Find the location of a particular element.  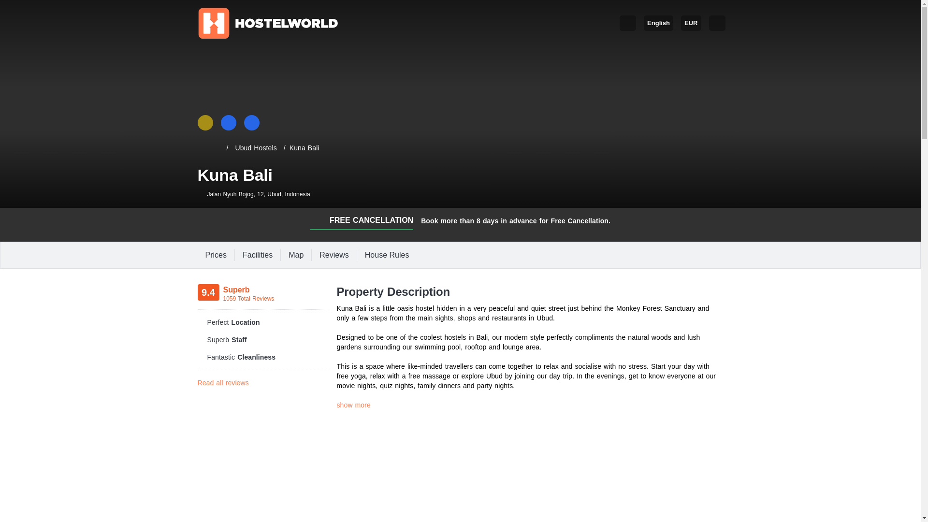

English is located at coordinates (654, 23).